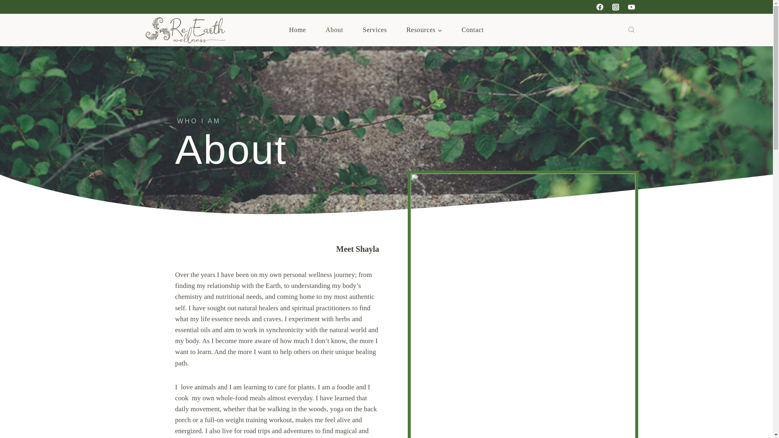 The image size is (779, 438). Describe the element at coordinates (374, 30) in the screenshot. I see `Services` at that location.